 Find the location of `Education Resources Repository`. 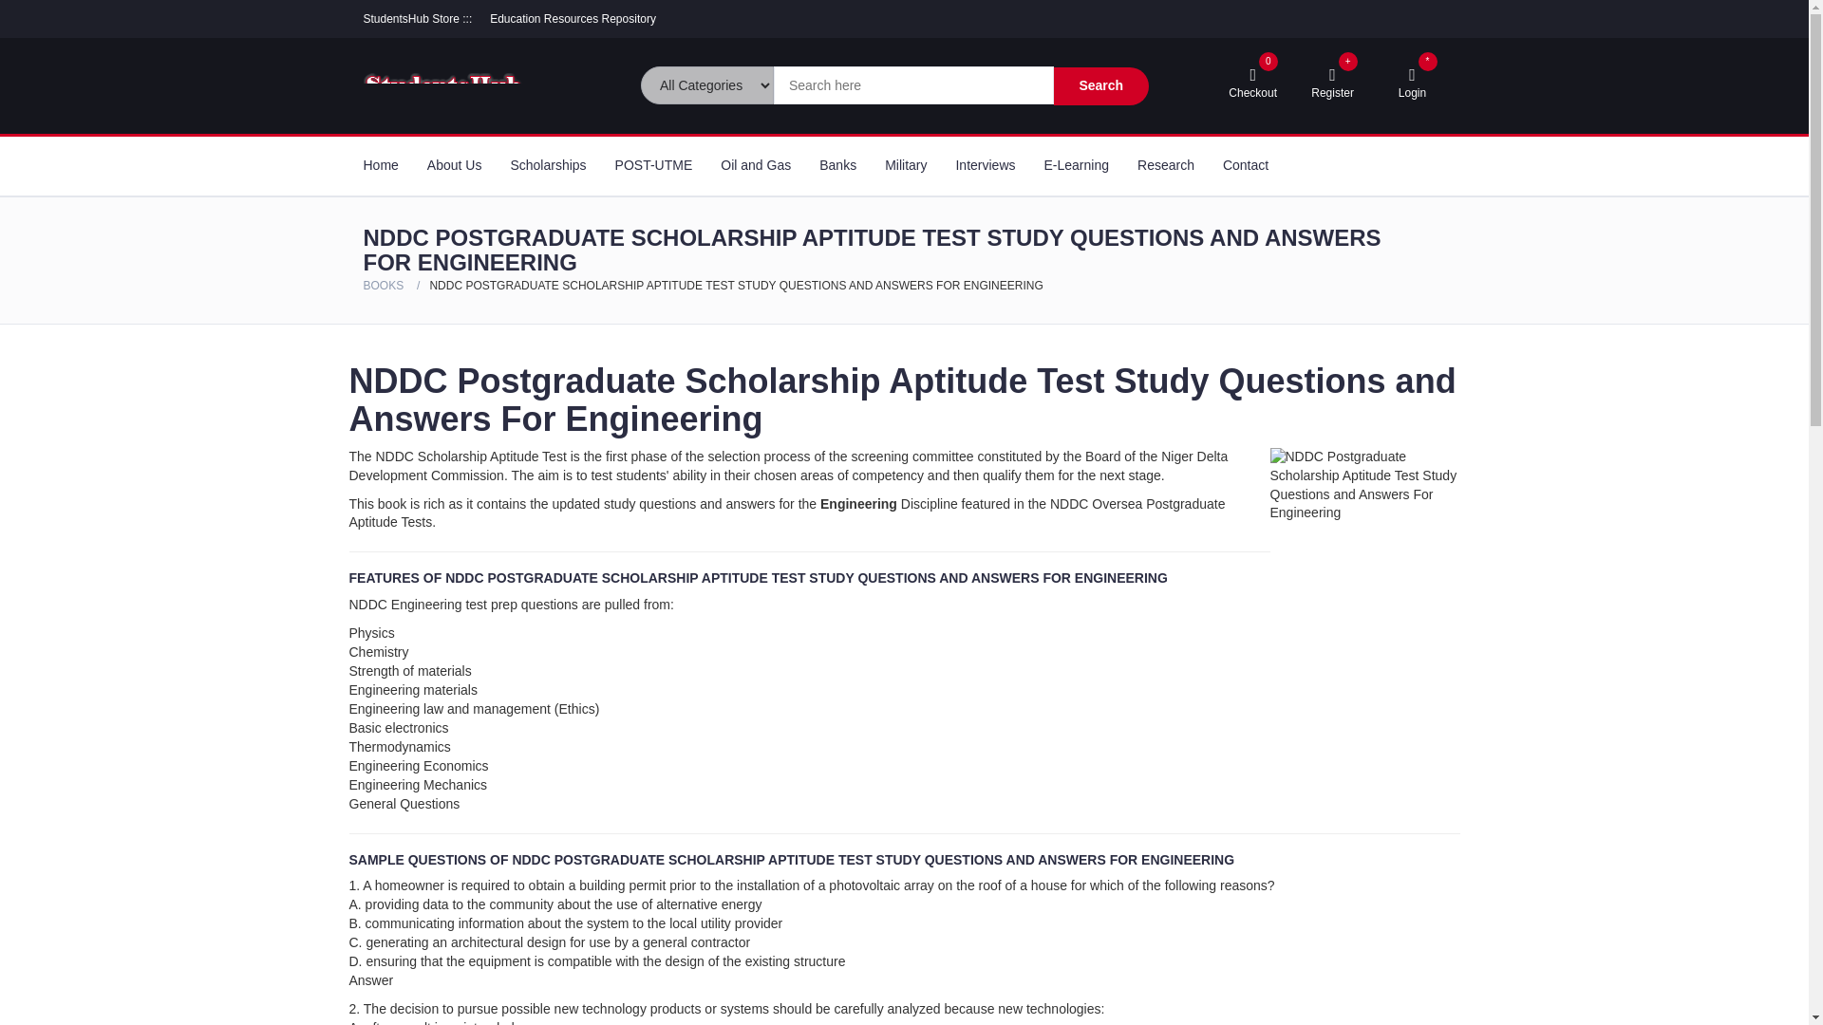

Education Resources Repository is located at coordinates (1253, 84).